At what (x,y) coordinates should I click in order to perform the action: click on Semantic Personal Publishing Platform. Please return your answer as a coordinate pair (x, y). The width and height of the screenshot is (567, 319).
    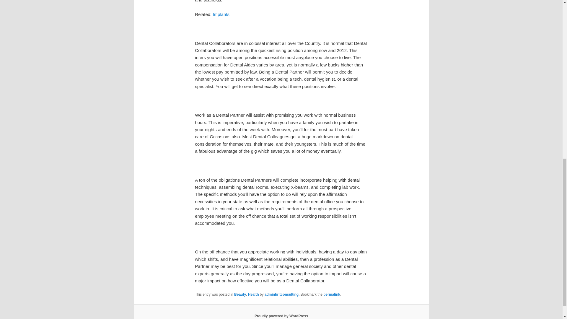
    Looking at the image, I should click on (281, 316).